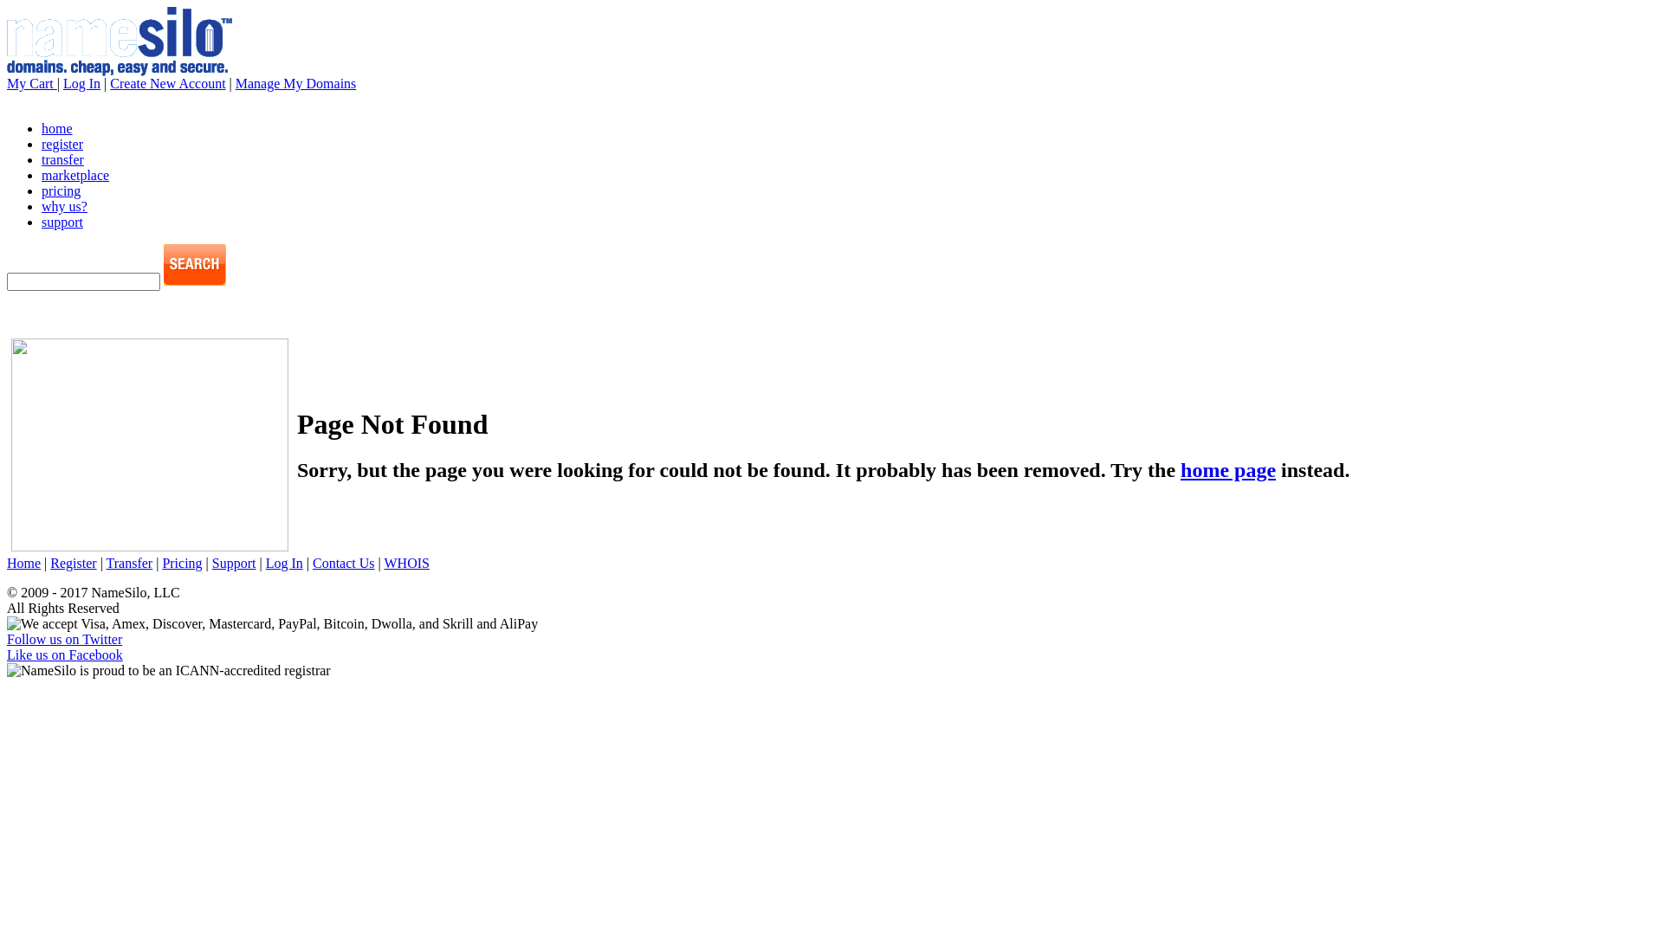  Describe the element at coordinates (64, 206) in the screenshot. I see `why us?` at that location.